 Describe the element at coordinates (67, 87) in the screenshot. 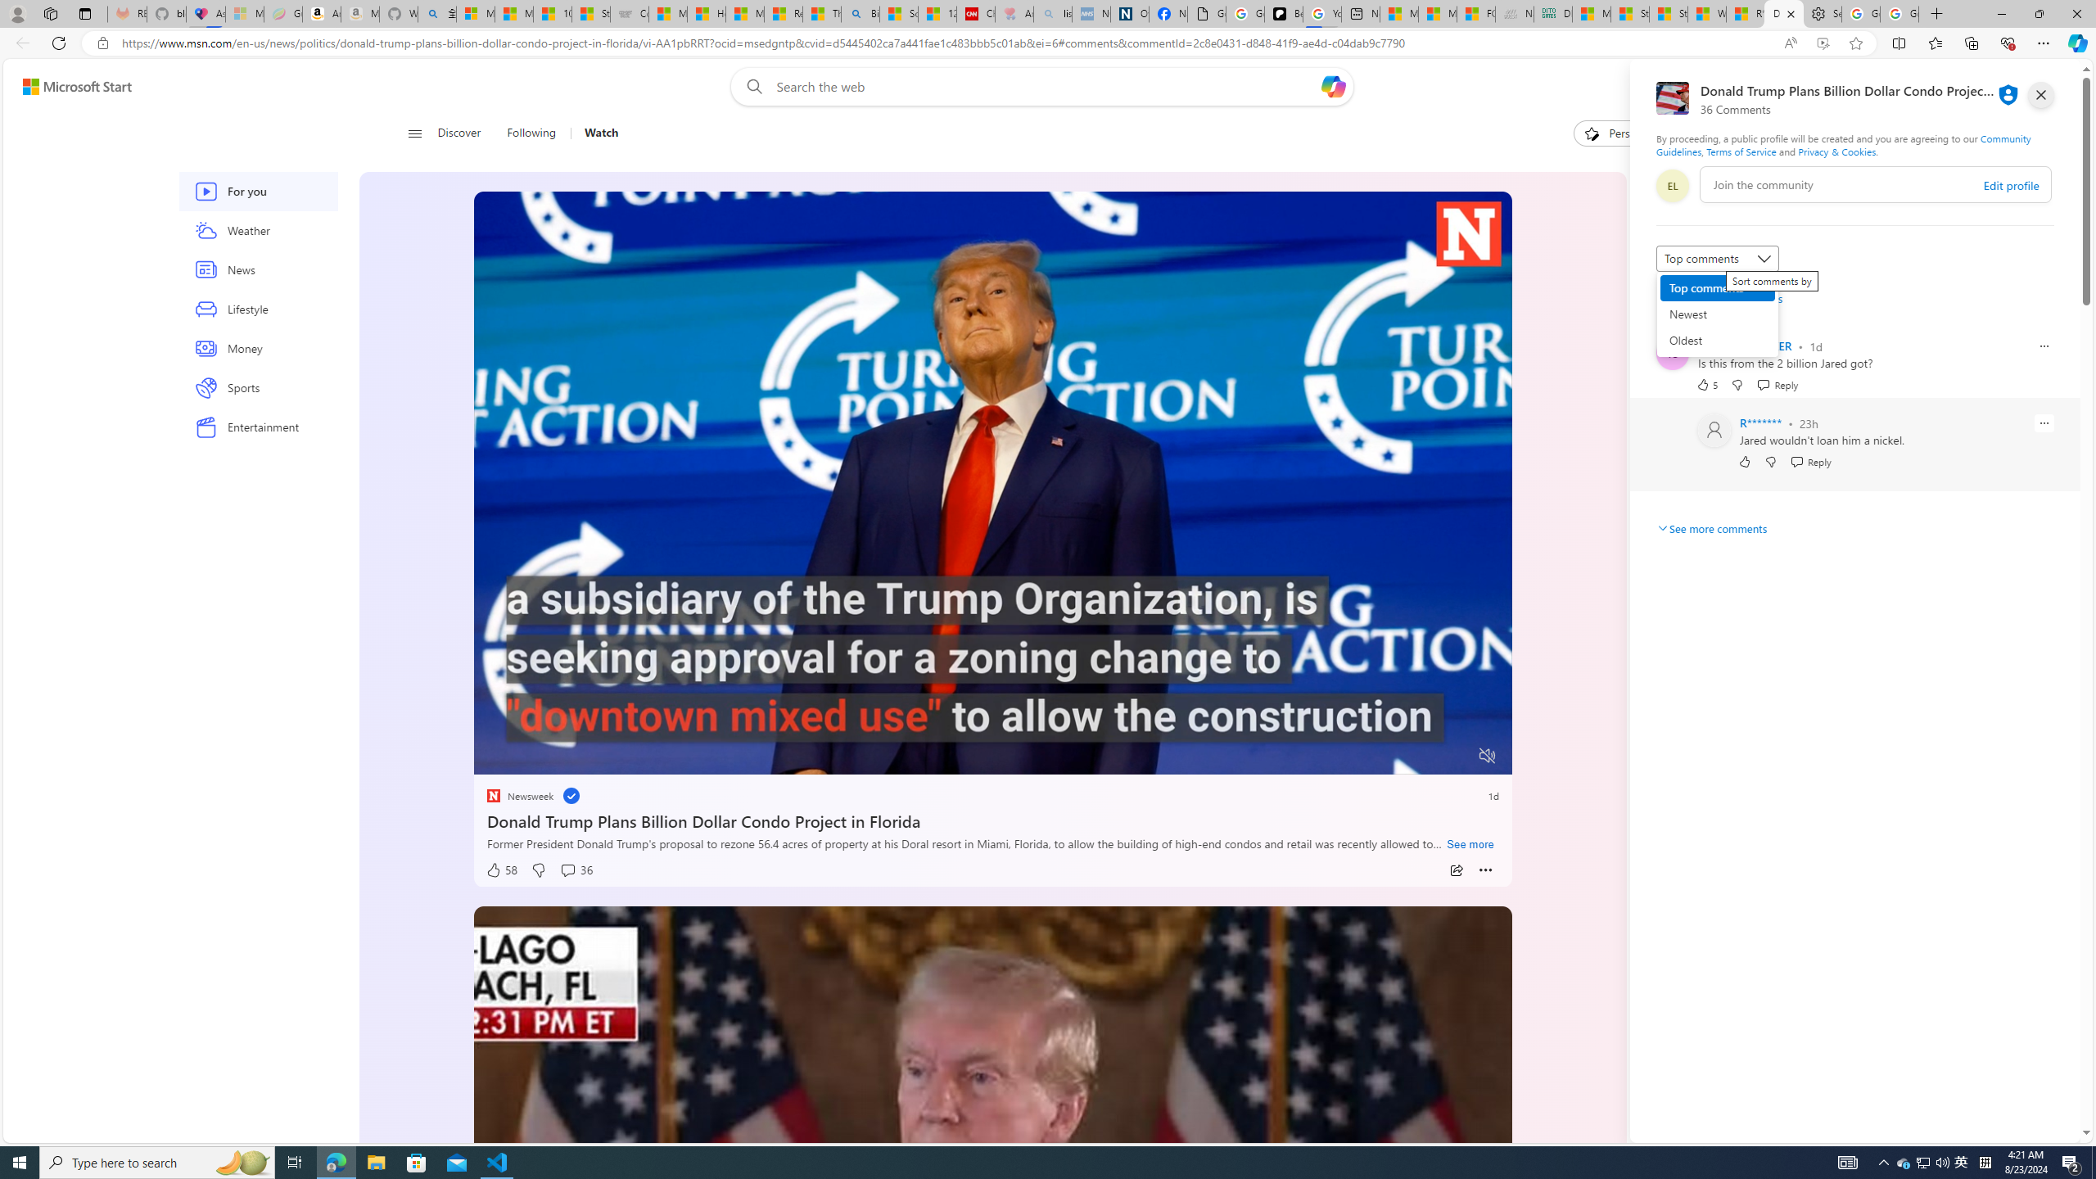

I see `Skip to footer` at that location.